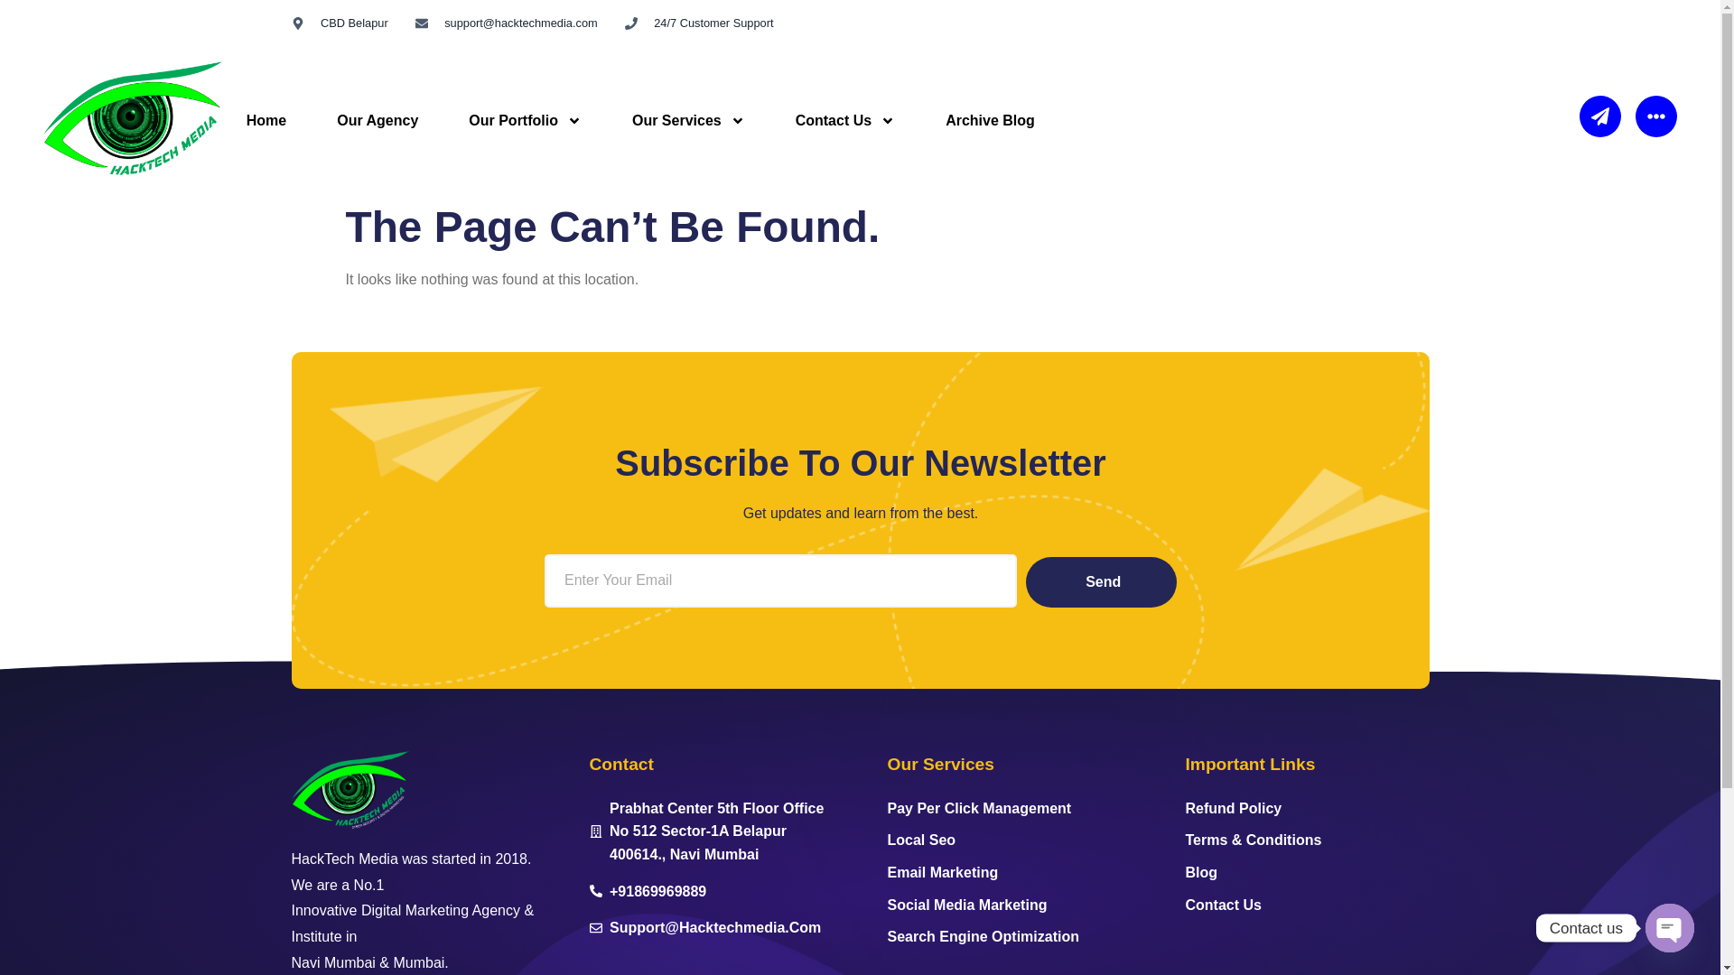  I want to click on Our Portfolio, so click(526, 95).